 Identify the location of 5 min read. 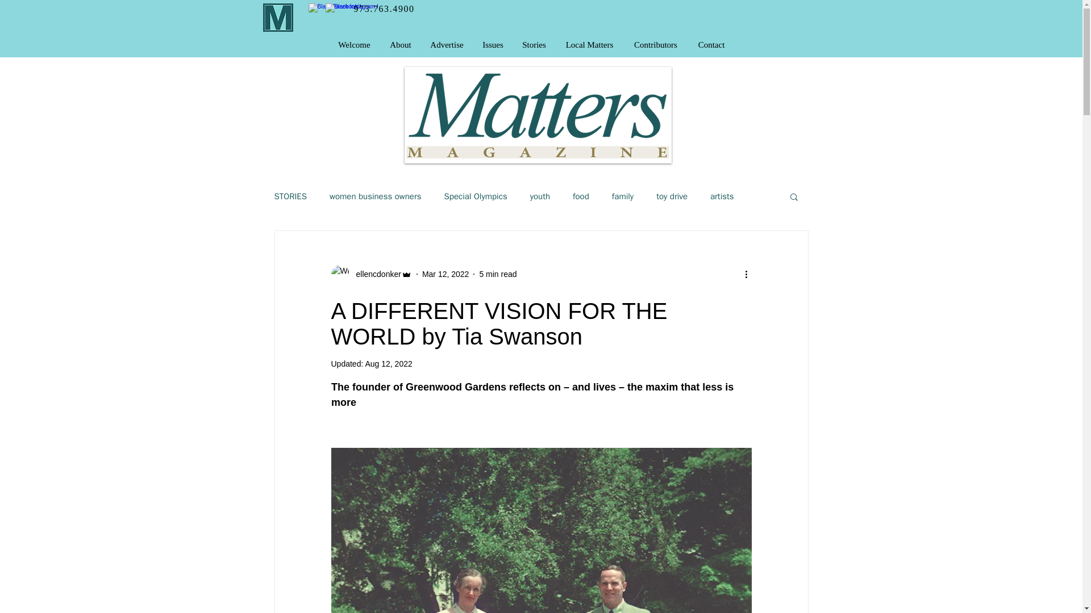
(497, 274).